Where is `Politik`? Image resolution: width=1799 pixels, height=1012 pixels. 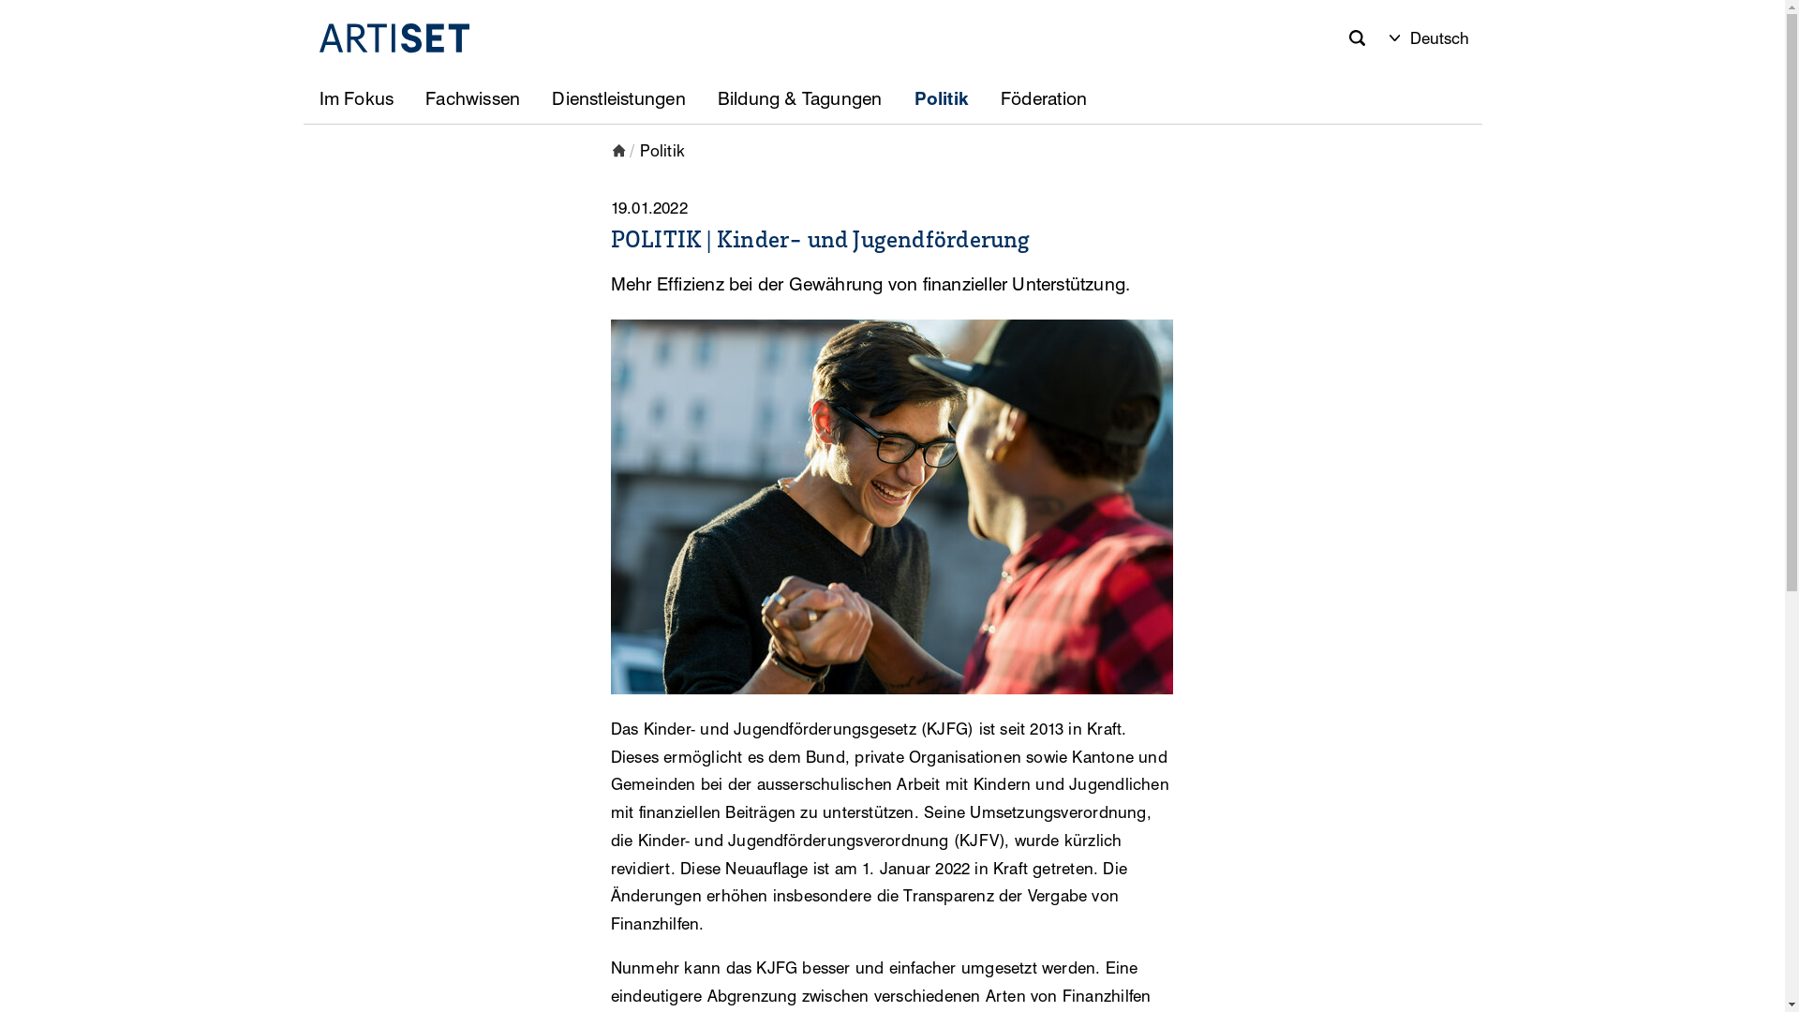 Politik is located at coordinates (943, 99).